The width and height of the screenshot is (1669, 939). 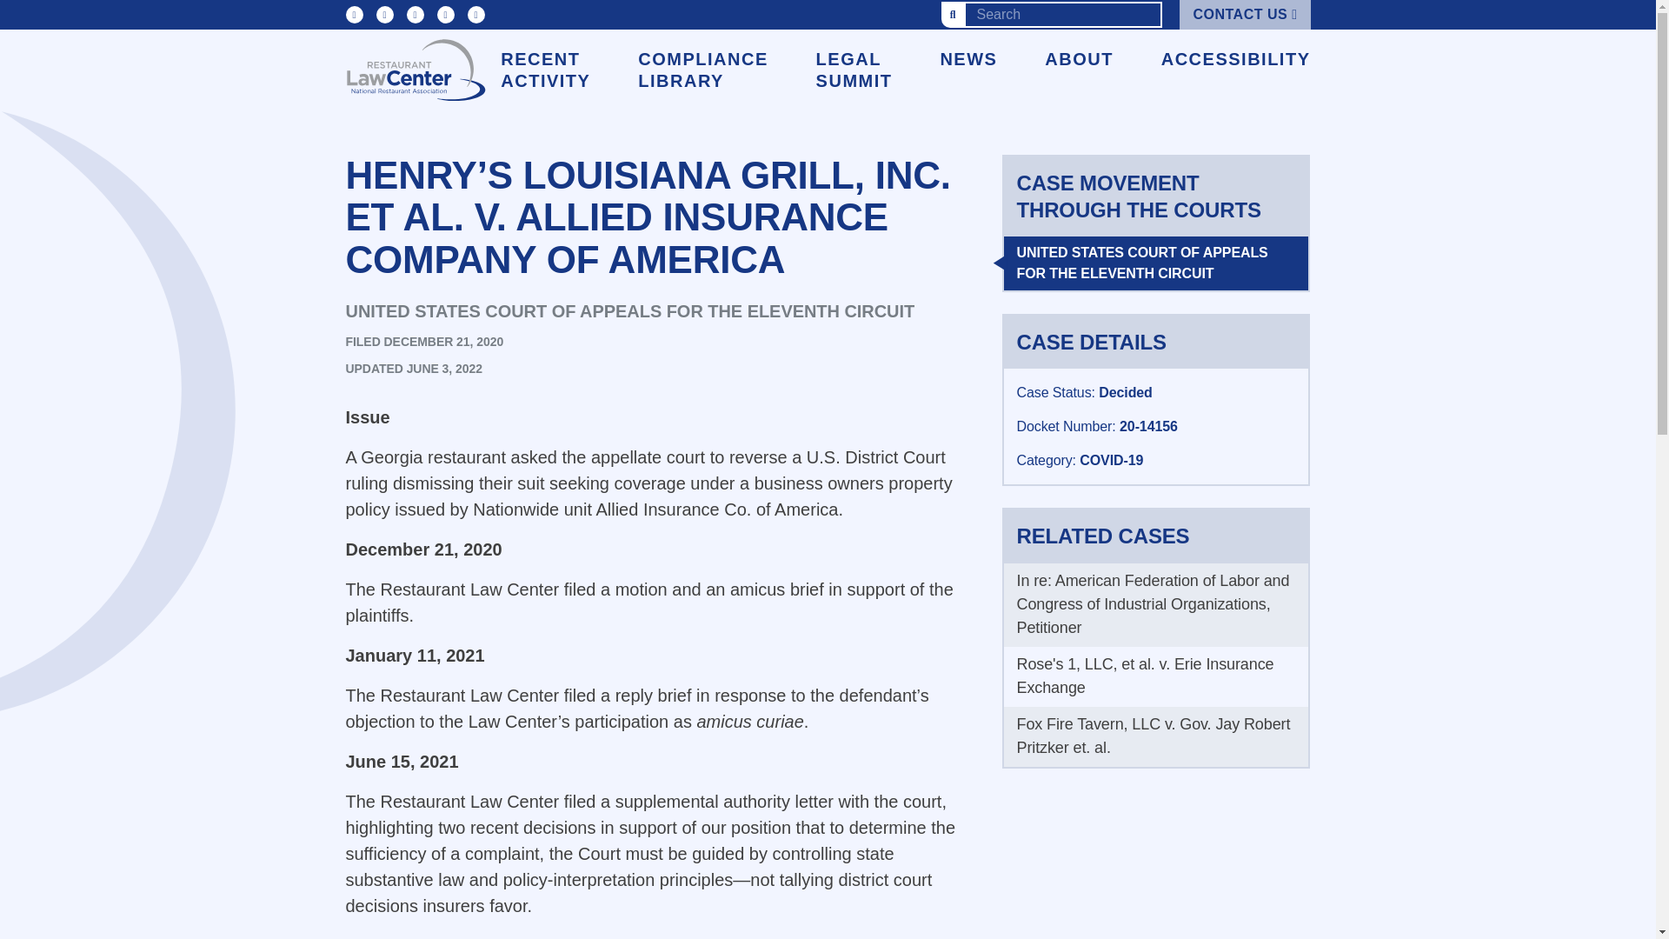 I want to click on ABOUT, so click(x=1078, y=59).